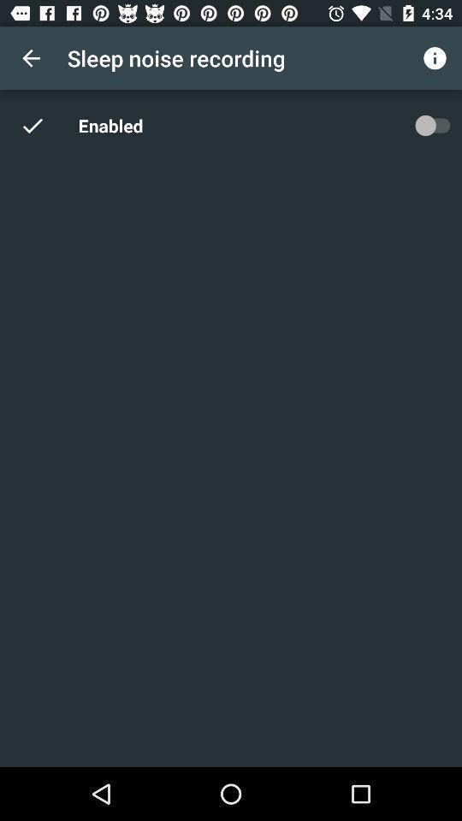 Image resolution: width=462 pixels, height=821 pixels. Describe the element at coordinates (43, 125) in the screenshot. I see `click the icon next to enabled` at that location.